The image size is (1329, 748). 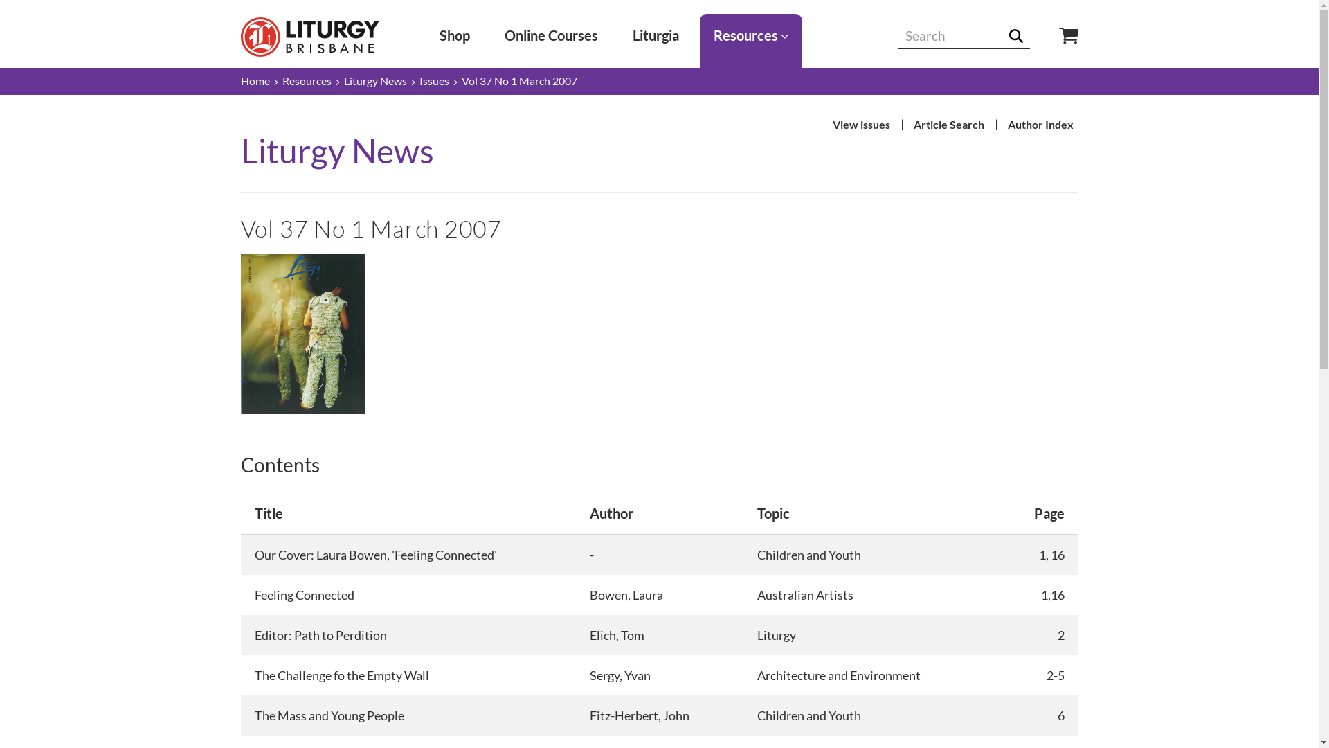 What do you see at coordinates (620, 675) in the screenshot?
I see `Sergy, Yvan` at bounding box center [620, 675].